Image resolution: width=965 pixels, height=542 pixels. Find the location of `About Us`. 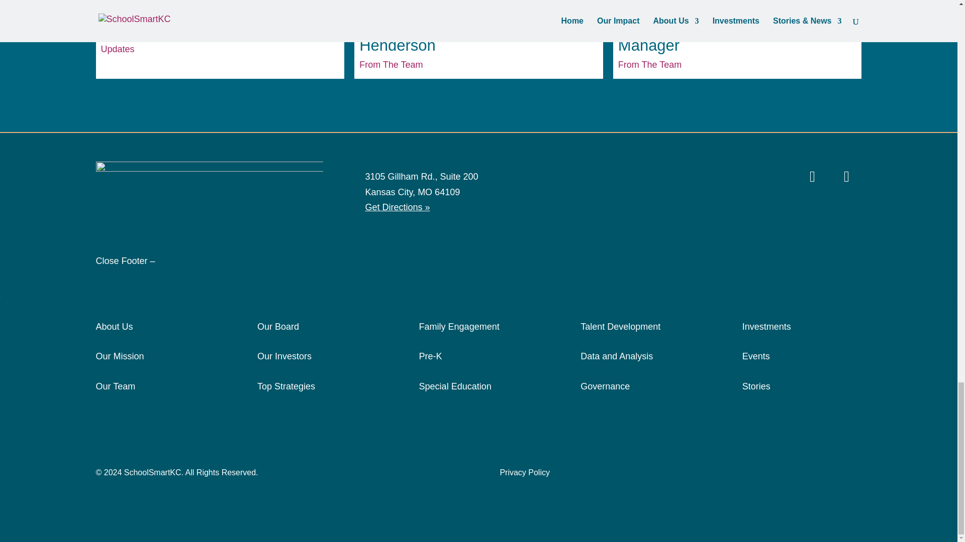

About Us is located at coordinates (114, 326).